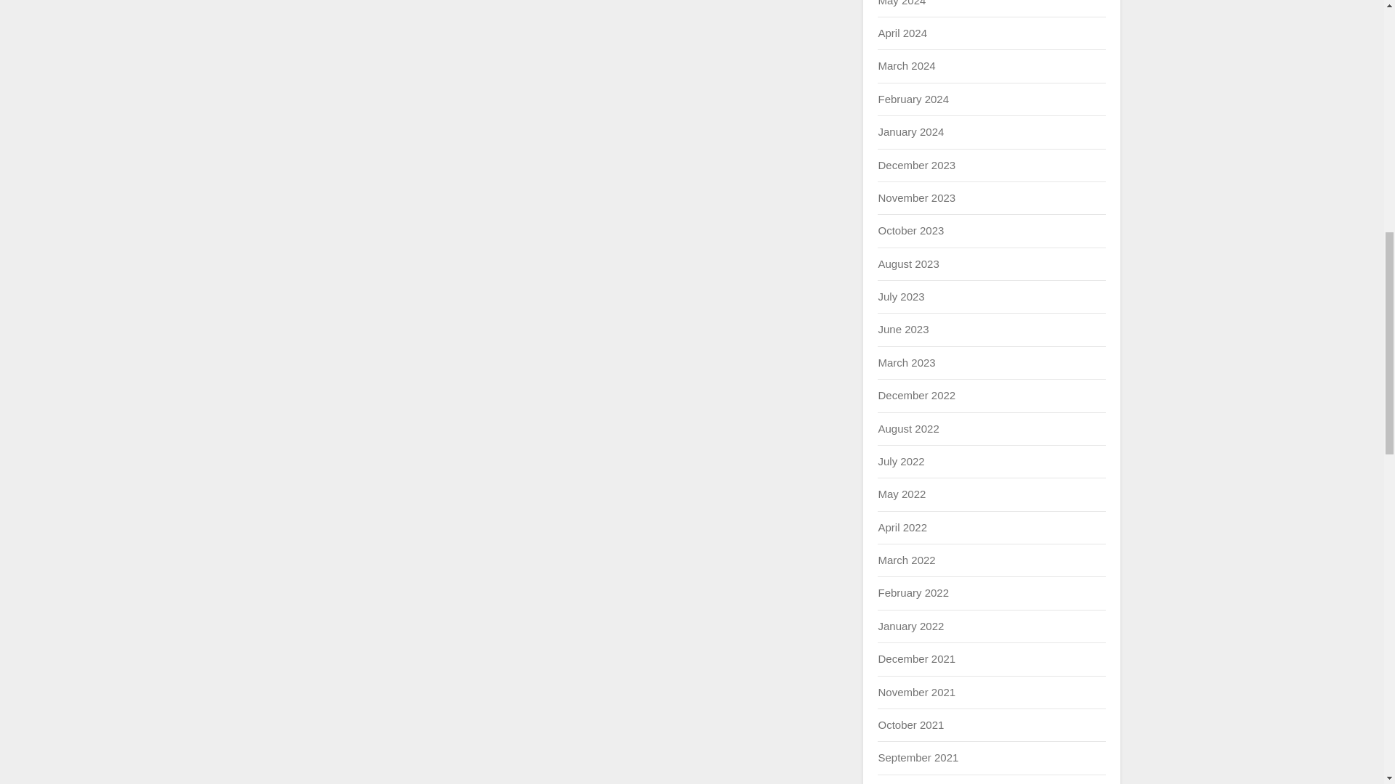 Image resolution: width=1395 pixels, height=784 pixels. Describe the element at coordinates (910, 230) in the screenshot. I see `October 2023` at that location.